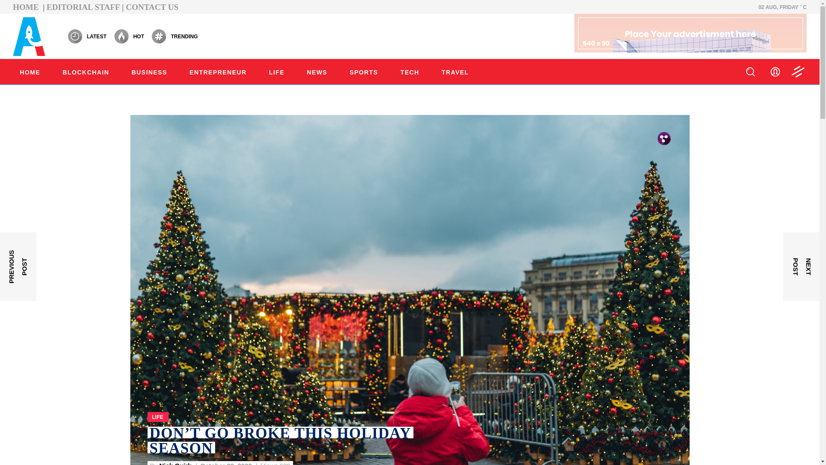 The height and width of the screenshot is (465, 826). What do you see at coordinates (129, 36) in the screenshot?
I see `HOT` at bounding box center [129, 36].